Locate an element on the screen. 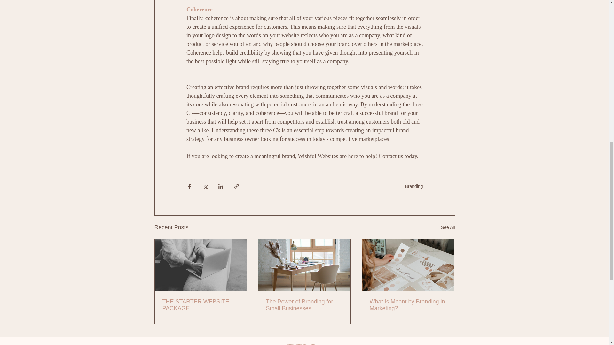 The height and width of the screenshot is (345, 614). The Power of Branding for Small Businesses is located at coordinates (304, 305).